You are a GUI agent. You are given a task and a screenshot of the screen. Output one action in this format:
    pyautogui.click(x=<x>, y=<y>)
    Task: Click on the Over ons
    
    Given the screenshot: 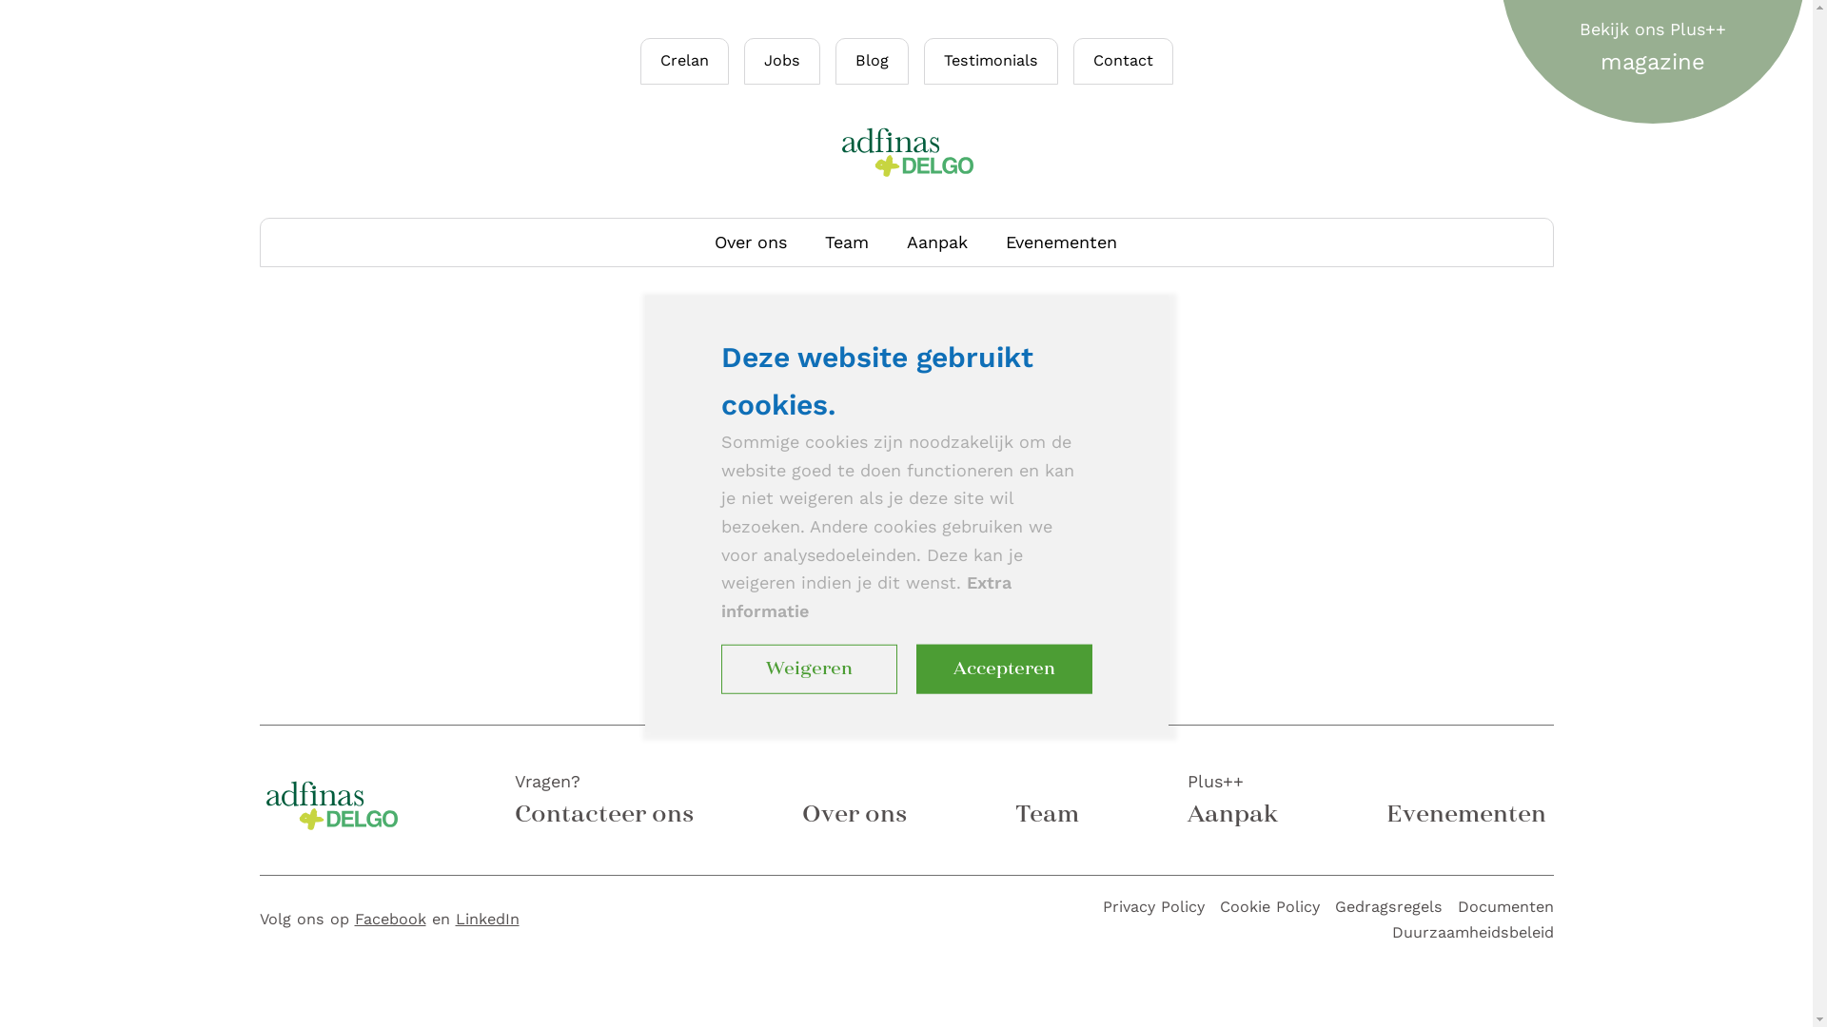 What is the action you would take?
    pyautogui.click(x=751, y=242)
    